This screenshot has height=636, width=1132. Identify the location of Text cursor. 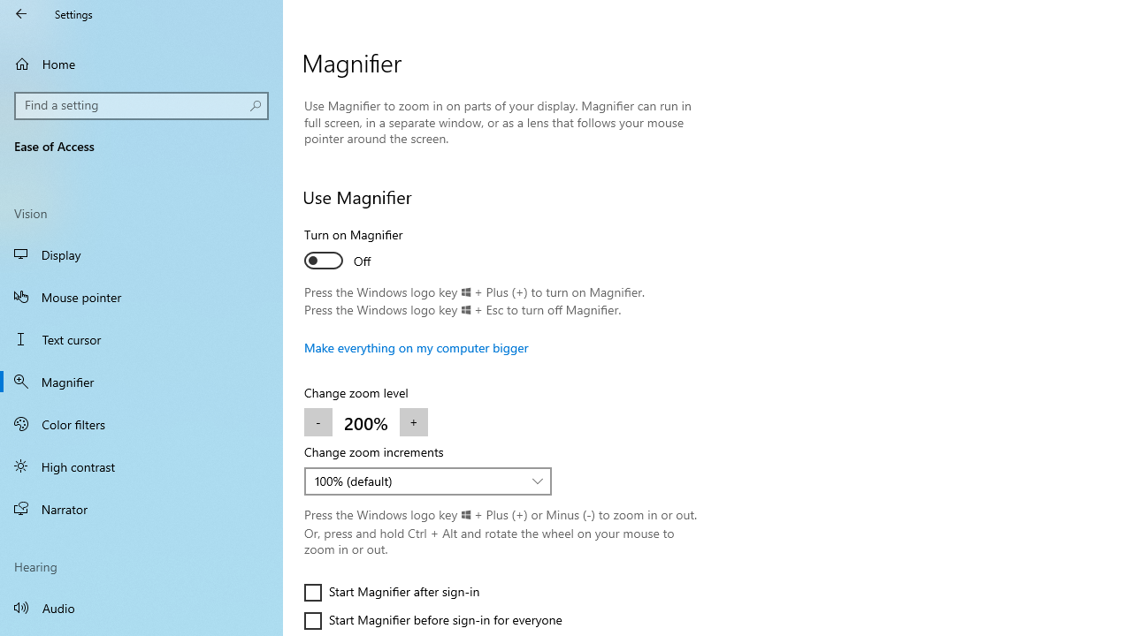
(141, 339).